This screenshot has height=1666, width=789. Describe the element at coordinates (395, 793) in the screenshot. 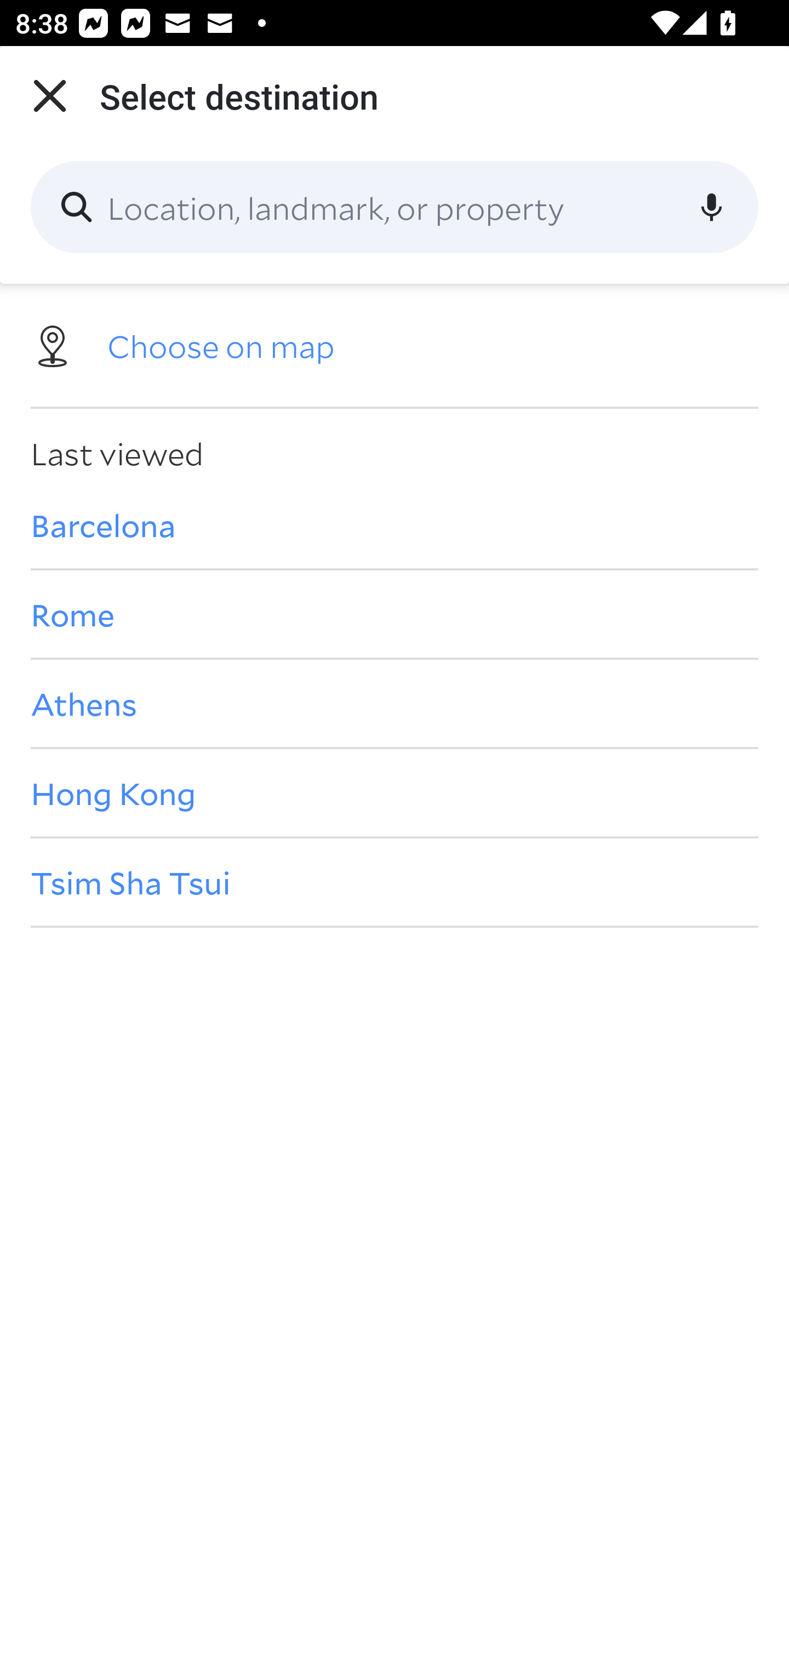

I see `Hong Kong` at that location.